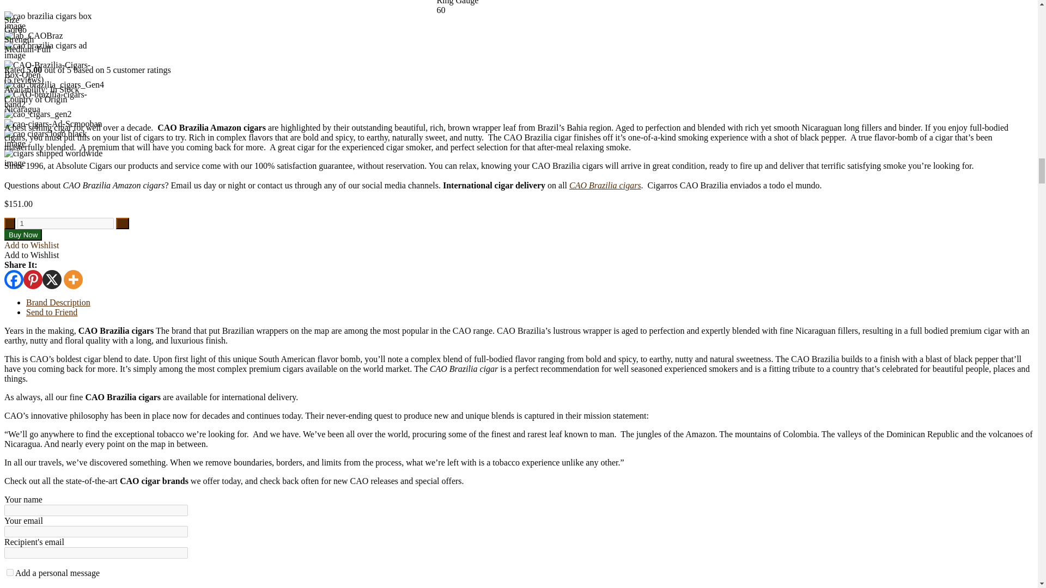 The width and height of the screenshot is (1046, 588). Describe the element at coordinates (55, 21) in the screenshot. I see `cao-brazilia-cigars-box-use-approved` at that location.